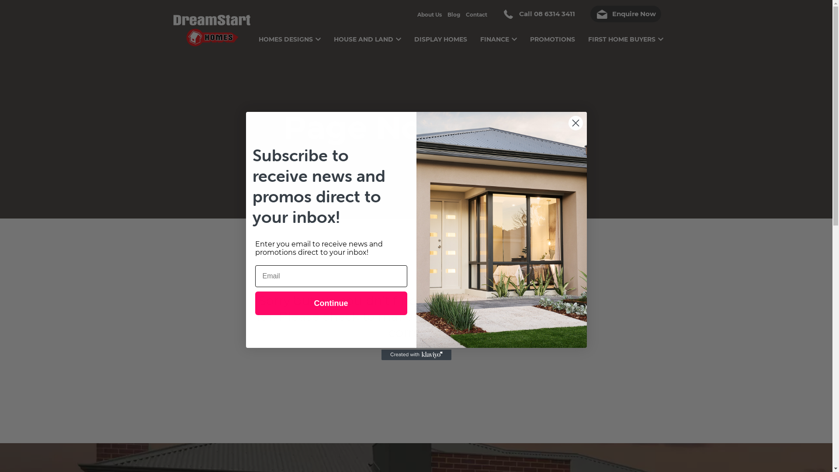 This screenshot has width=839, height=472. What do you see at coordinates (290, 33) in the screenshot?
I see `HOMES DESIGNS` at bounding box center [290, 33].